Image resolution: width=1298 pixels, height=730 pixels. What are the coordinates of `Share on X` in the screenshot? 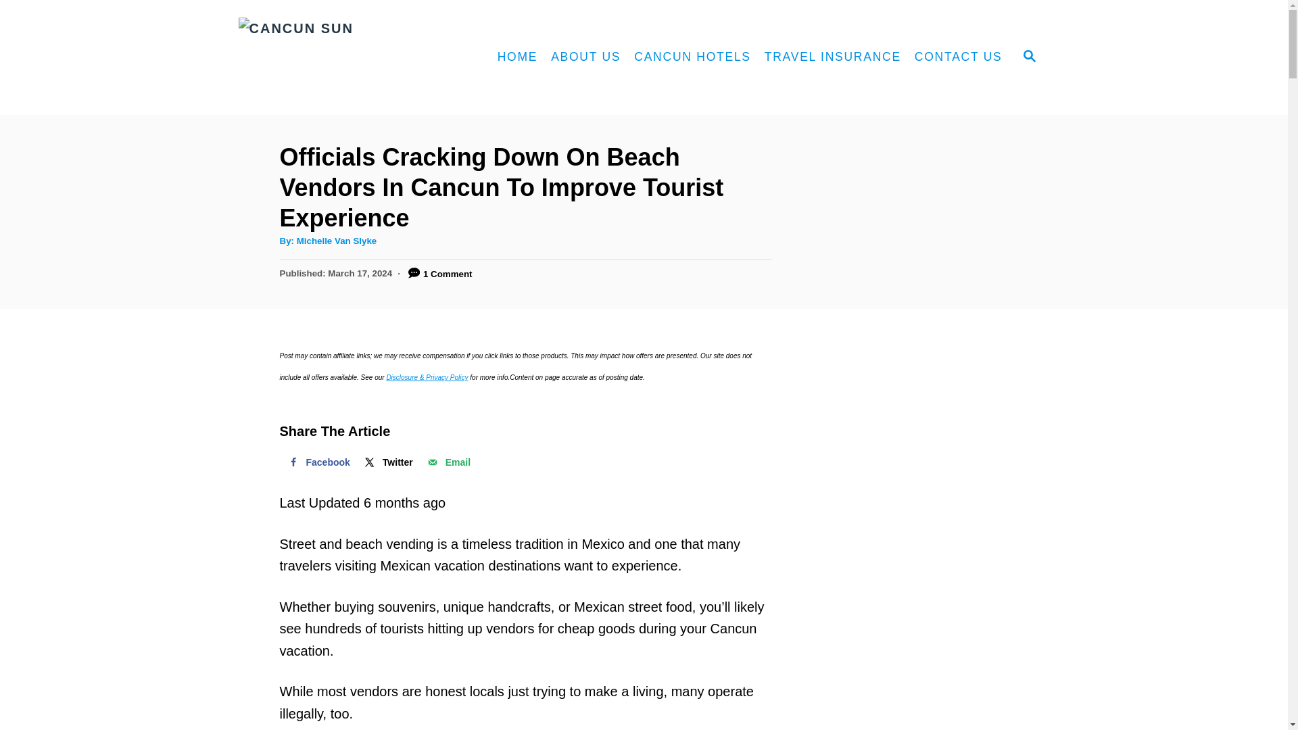 It's located at (387, 462).